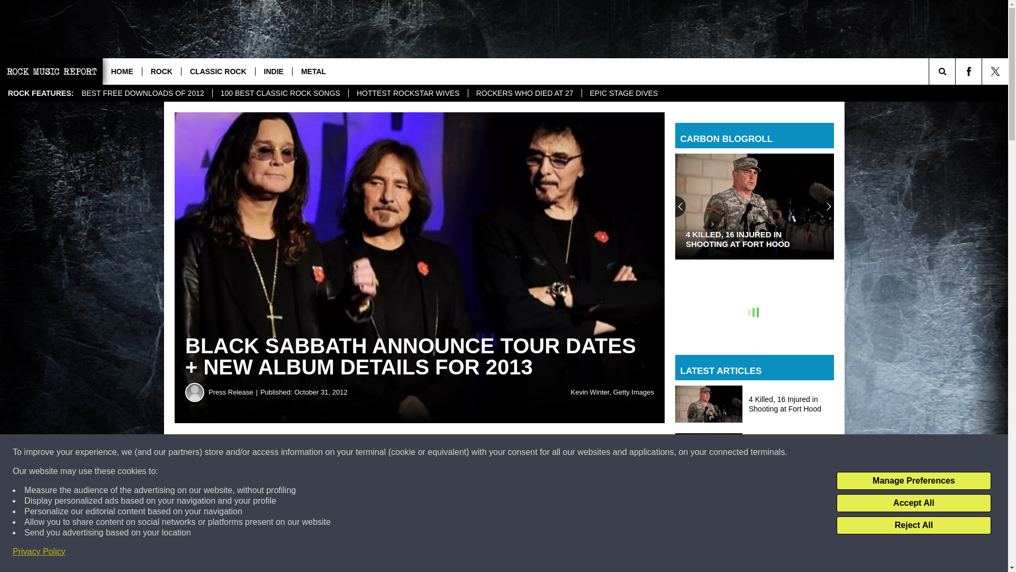  Describe the element at coordinates (913, 481) in the screenshot. I see `Manage Preferences` at that location.